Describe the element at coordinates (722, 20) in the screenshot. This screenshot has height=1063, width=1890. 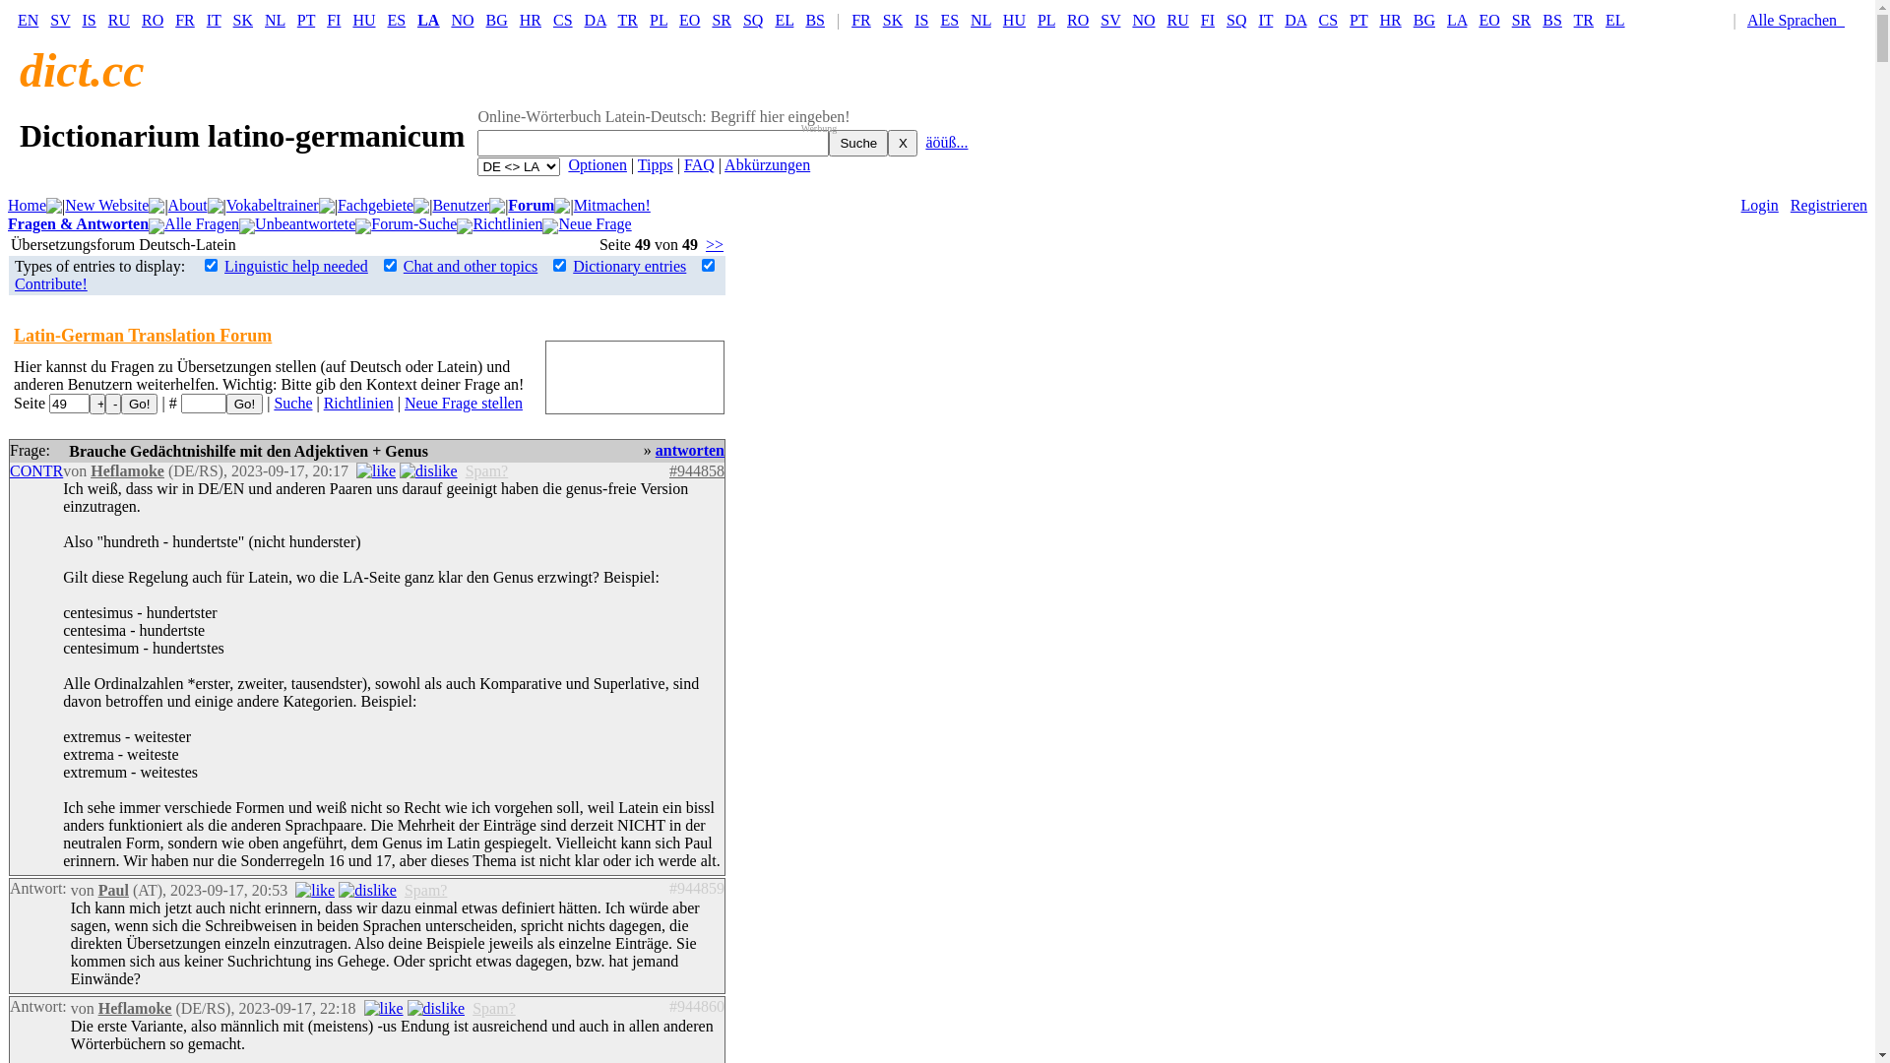
I see `SR` at that location.